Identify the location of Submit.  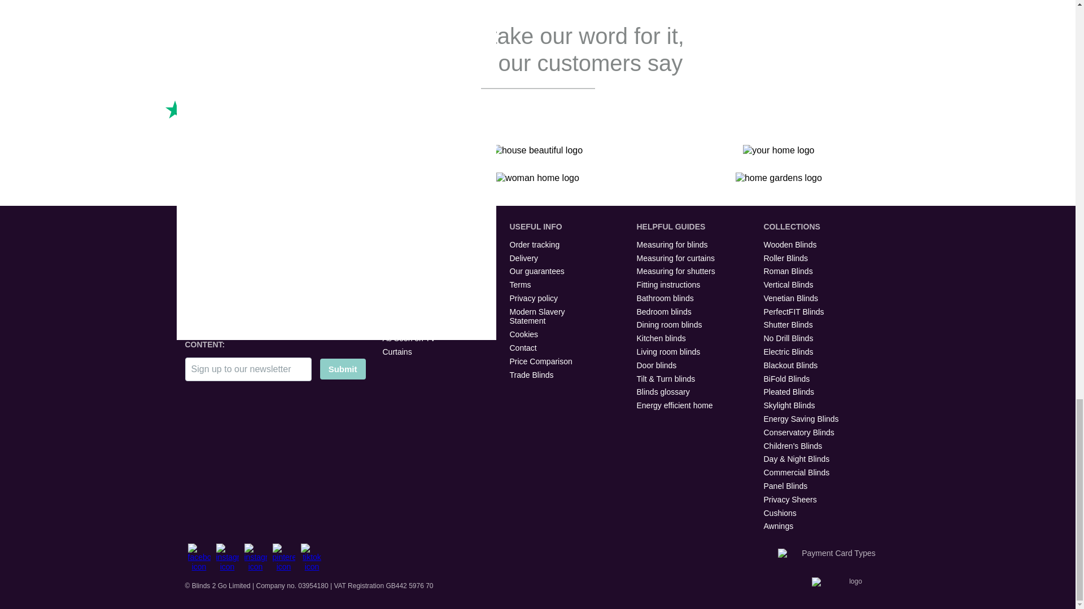
(343, 369).